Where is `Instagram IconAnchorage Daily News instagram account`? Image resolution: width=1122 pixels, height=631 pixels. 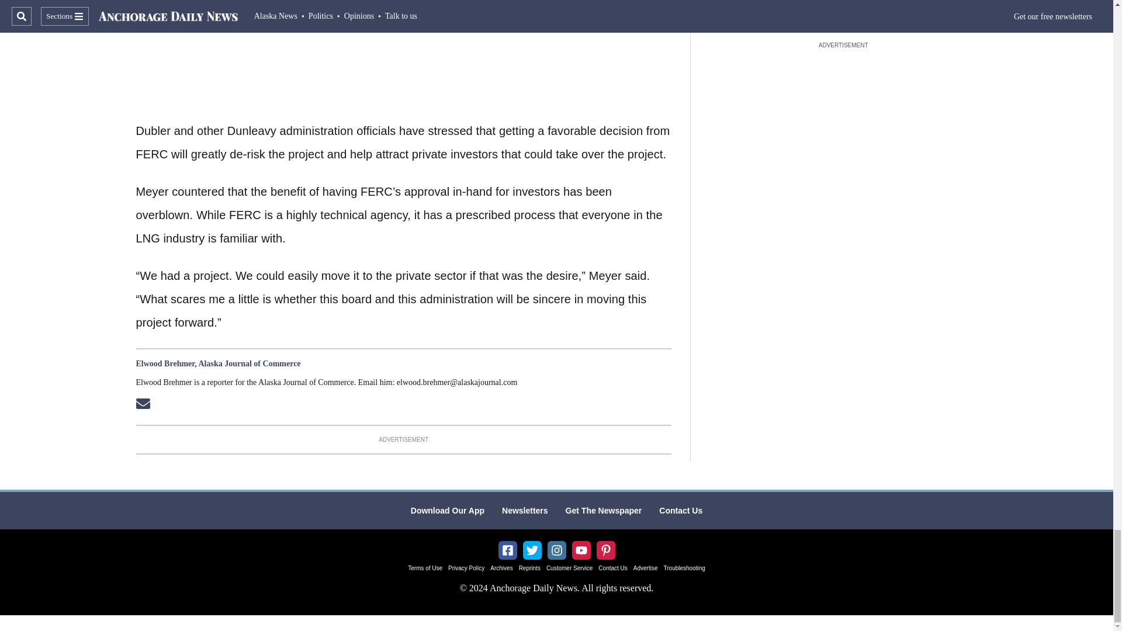
Instagram IconAnchorage Daily News instagram account is located at coordinates (556, 550).